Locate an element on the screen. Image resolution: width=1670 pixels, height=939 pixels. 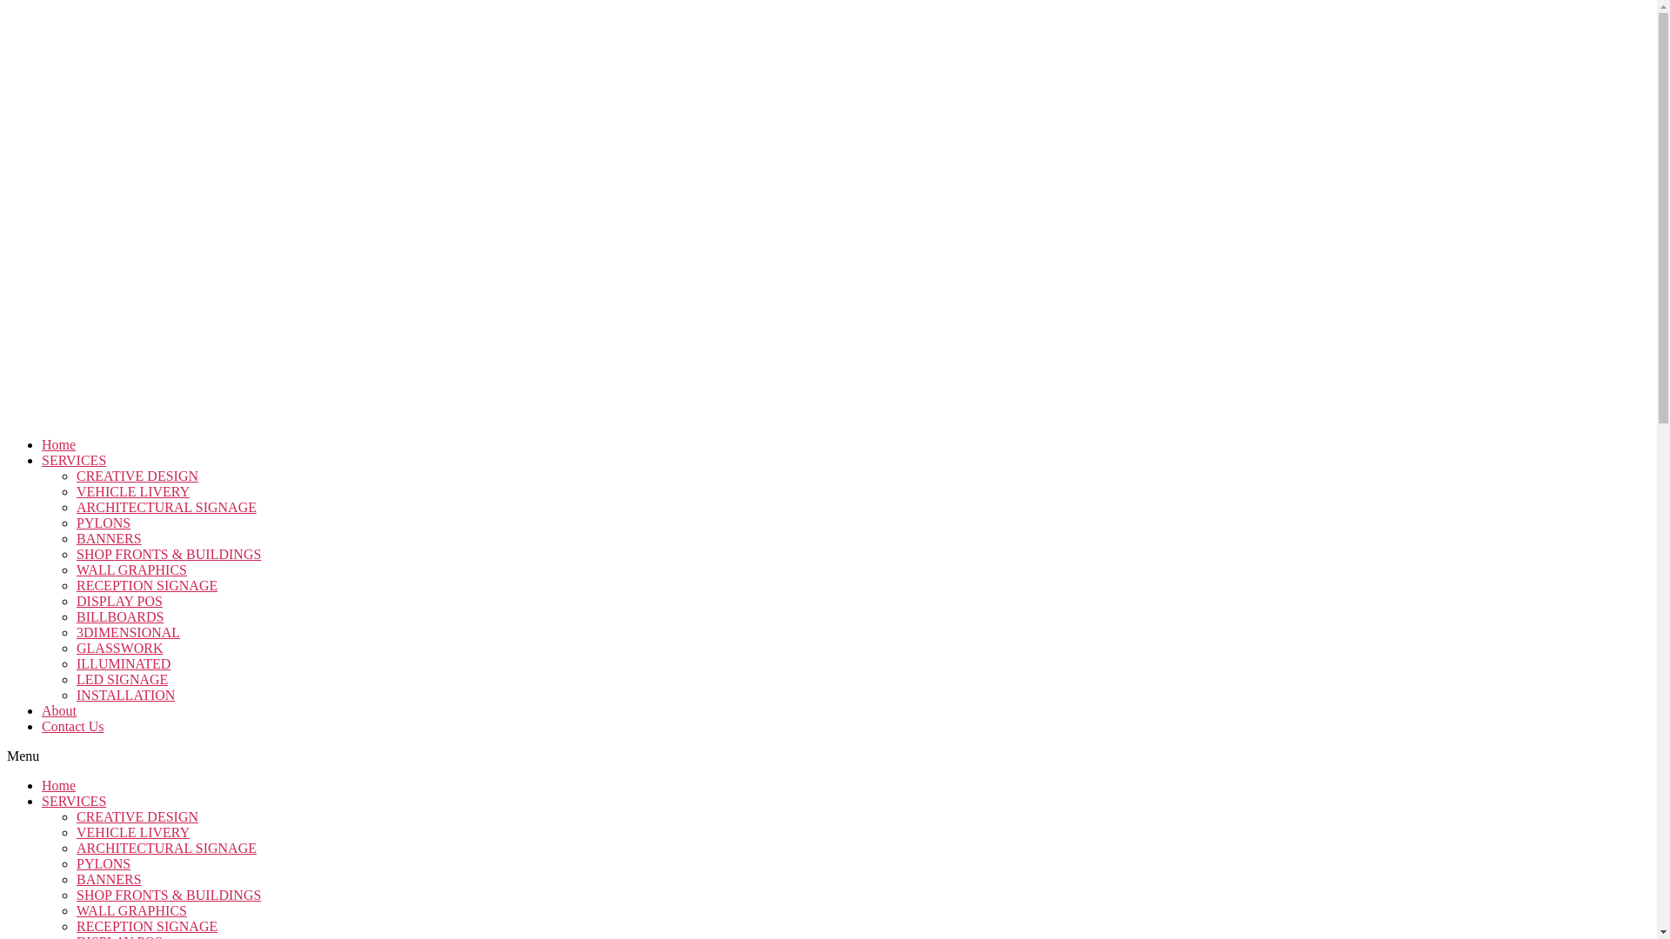
SHOP FRONTS & BUILDINGS is located at coordinates (169, 896).